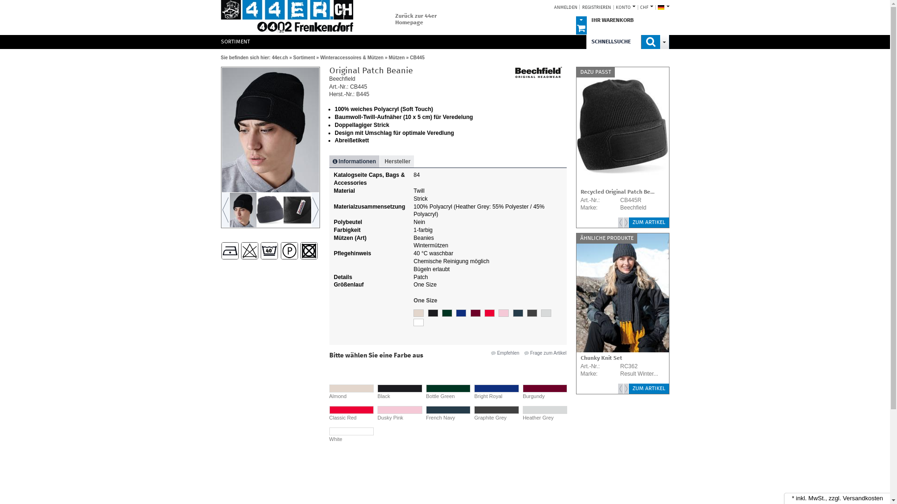 This screenshot has height=504, width=897. What do you see at coordinates (351, 435) in the screenshot?
I see `White` at bounding box center [351, 435].